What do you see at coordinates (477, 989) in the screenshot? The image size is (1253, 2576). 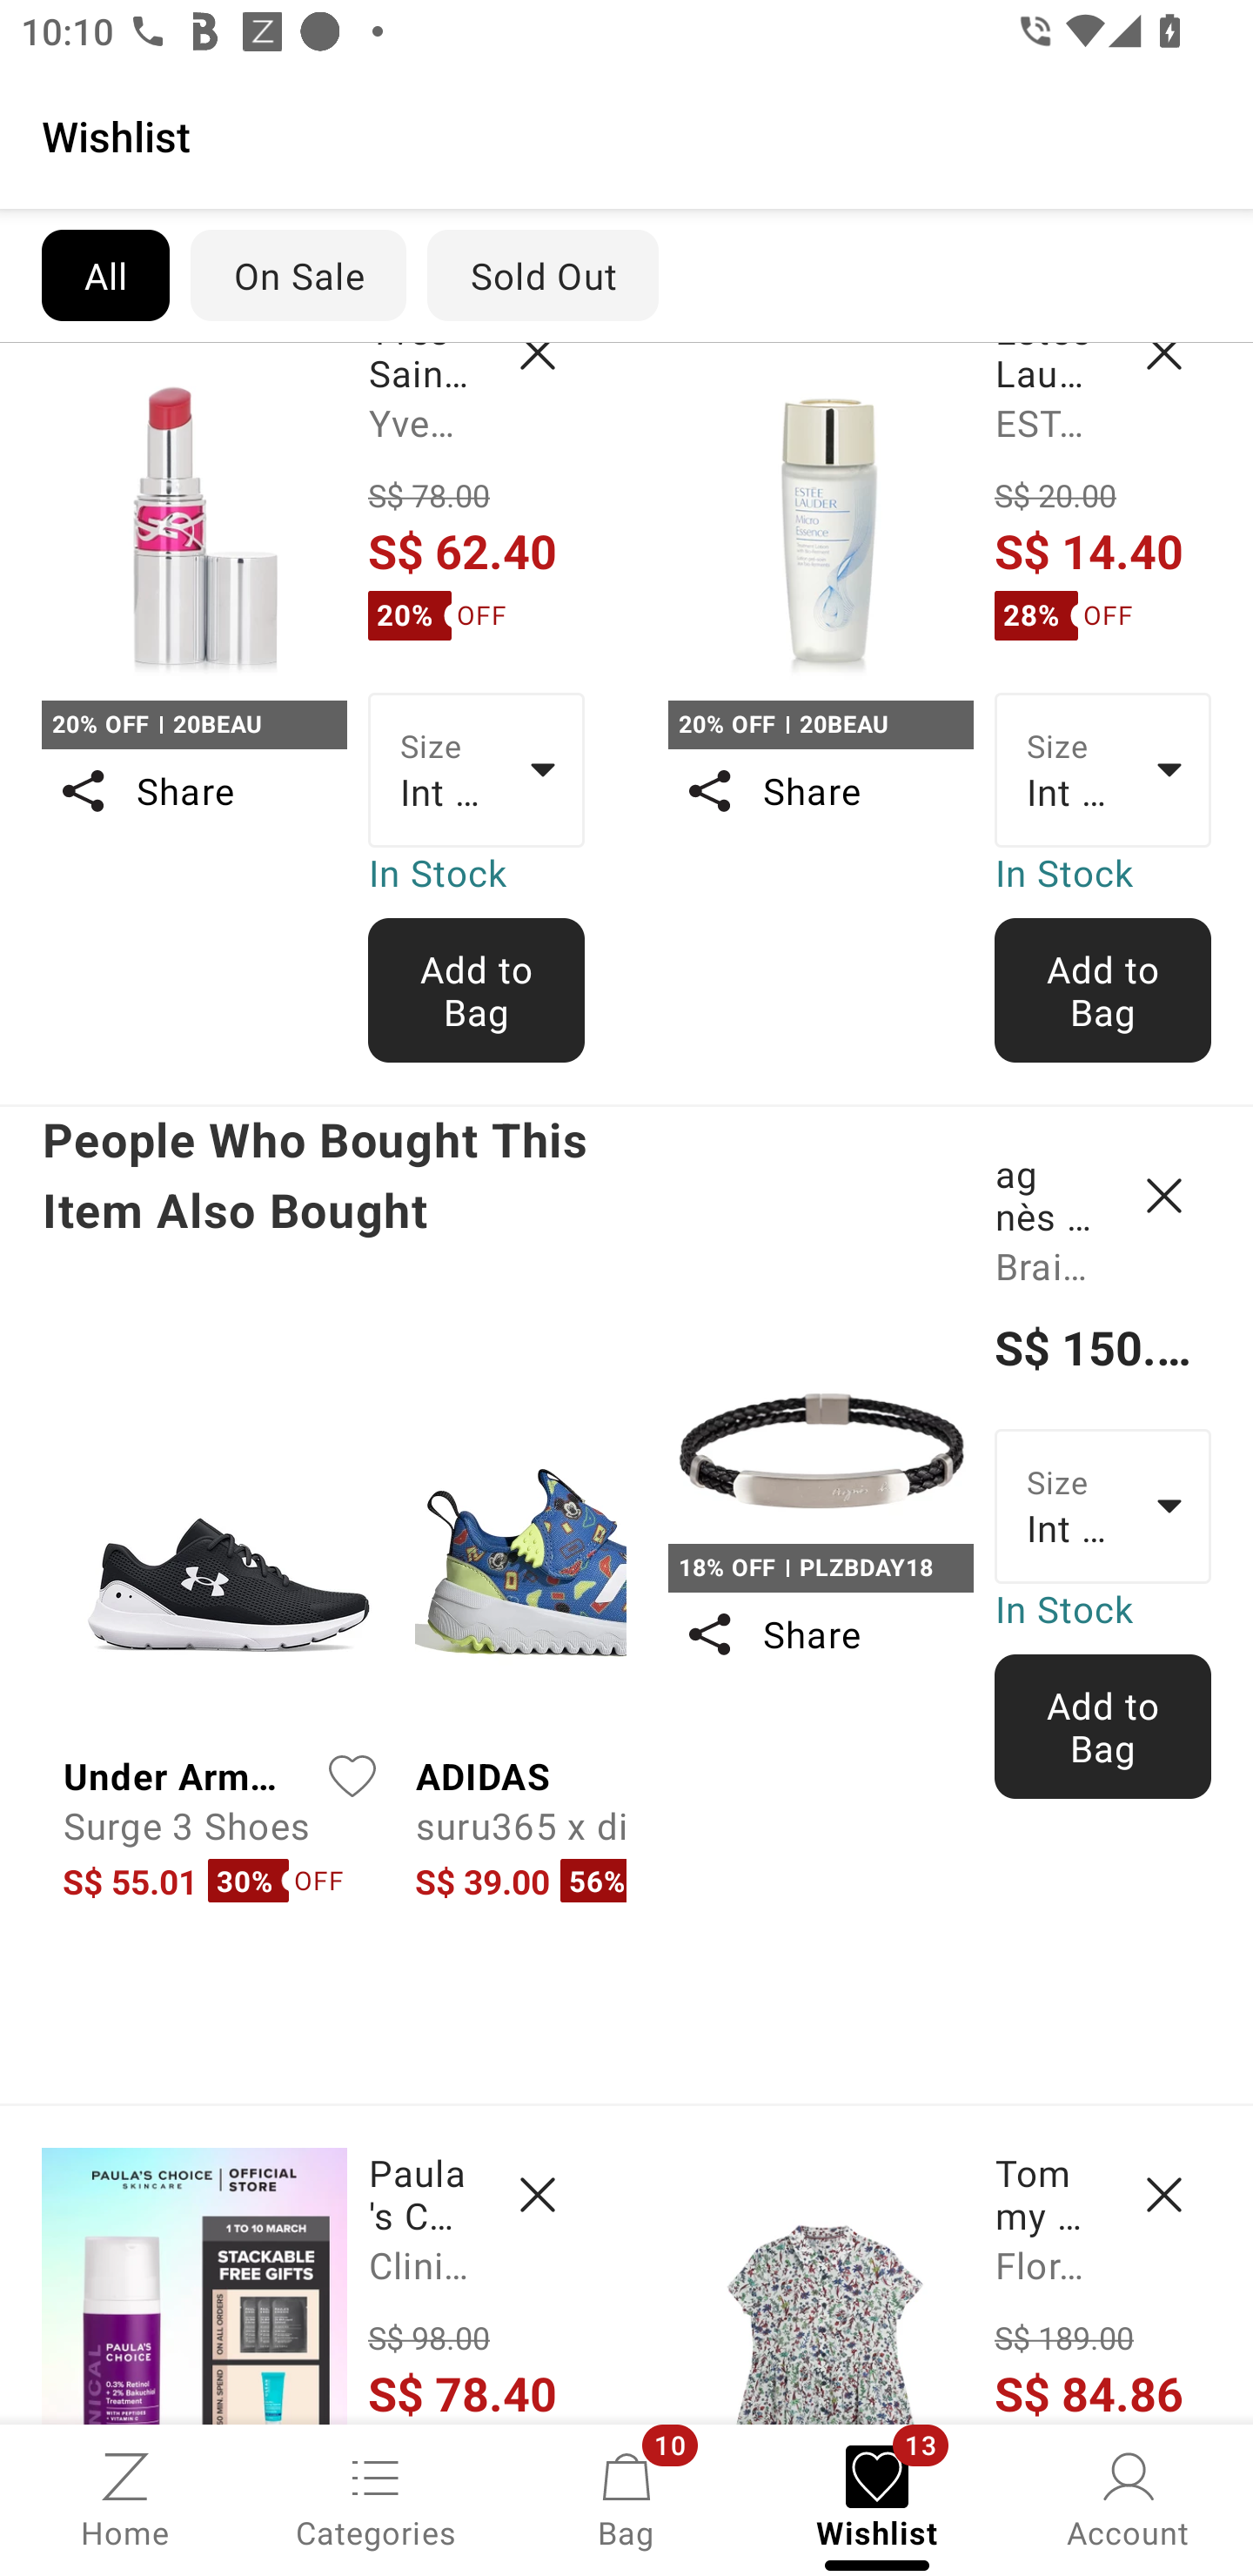 I see `Add to Bag` at bounding box center [477, 989].